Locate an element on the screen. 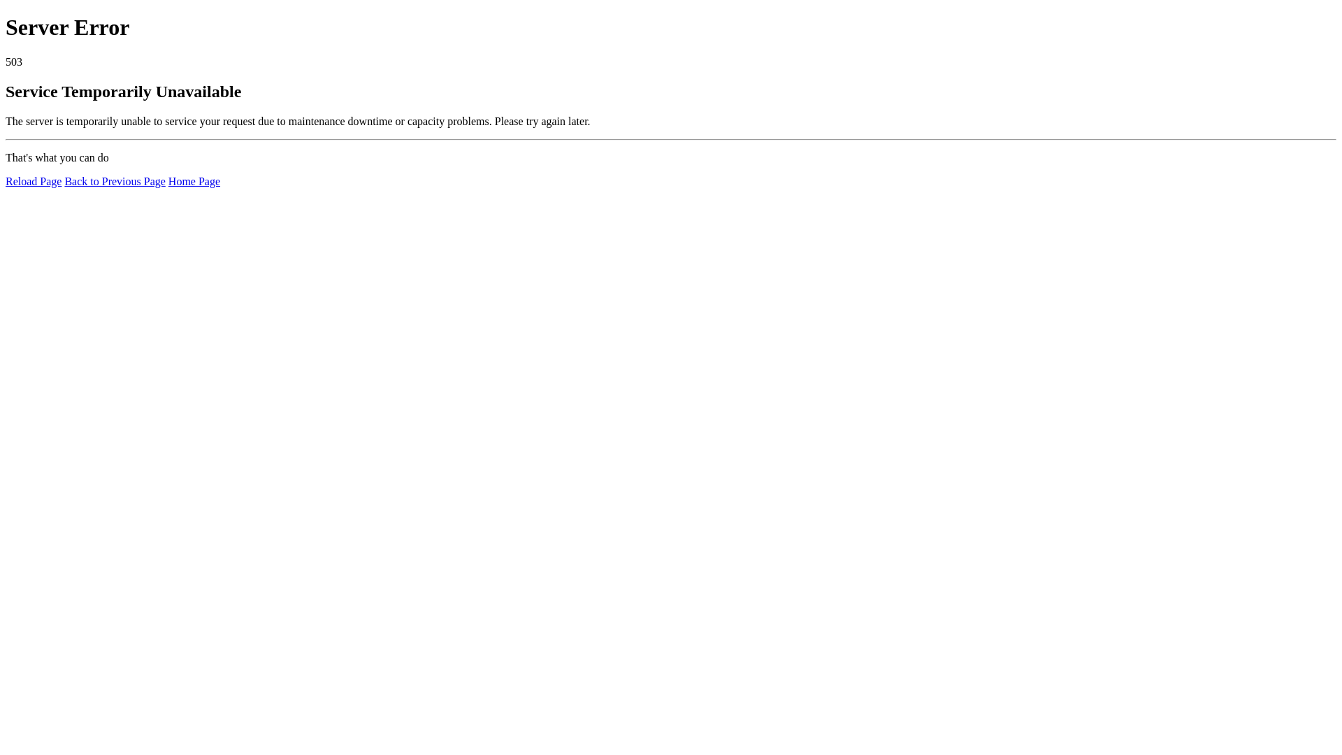 The image size is (1342, 755). Back to Previous Page is located at coordinates (115, 182).